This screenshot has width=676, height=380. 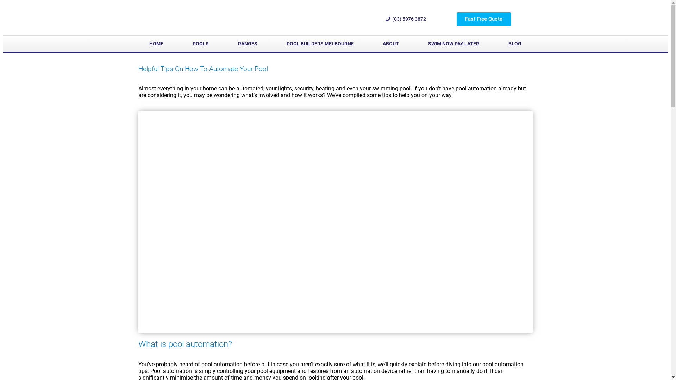 What do you see at coordinates (156, 44) in the screenshot?
I see `HOME` at bounding box center [156, 44].